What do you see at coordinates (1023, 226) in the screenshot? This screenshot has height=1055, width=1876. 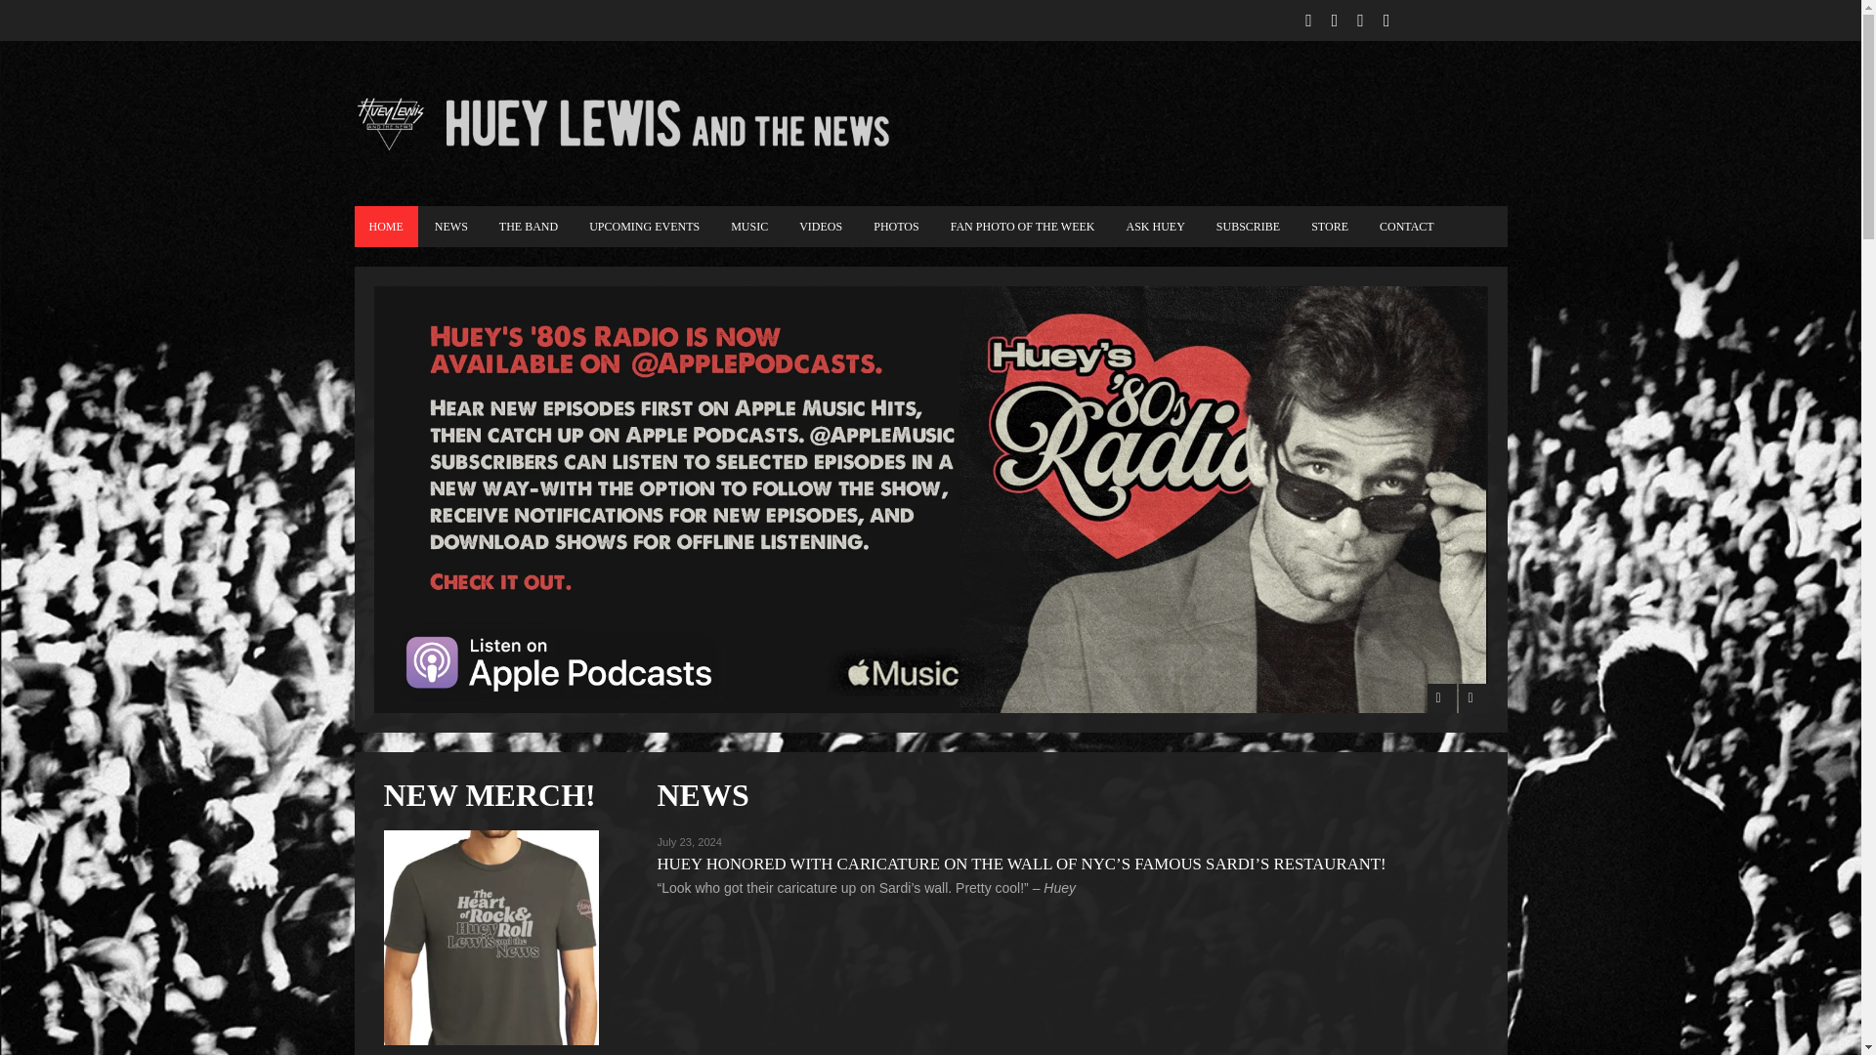 I see `FAN PHOTO OF THE WEEK` at bounding box center [1023, 226].